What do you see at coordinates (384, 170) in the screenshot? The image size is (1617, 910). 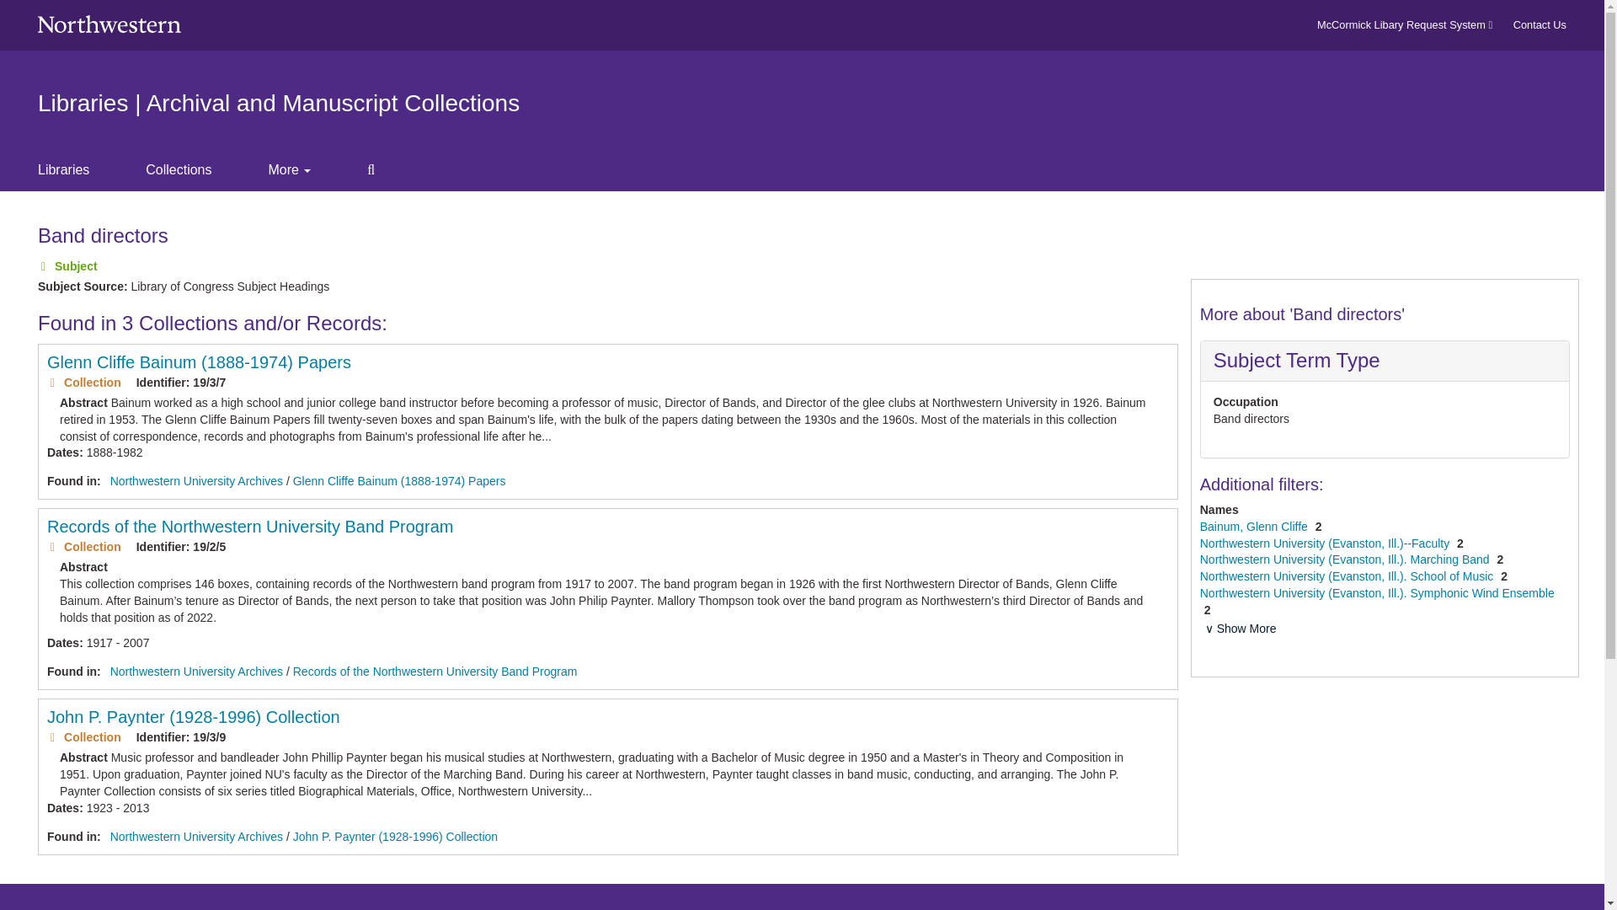 I see `Search all Archival and Manuscript Collections` at bounding box center [384, 170].